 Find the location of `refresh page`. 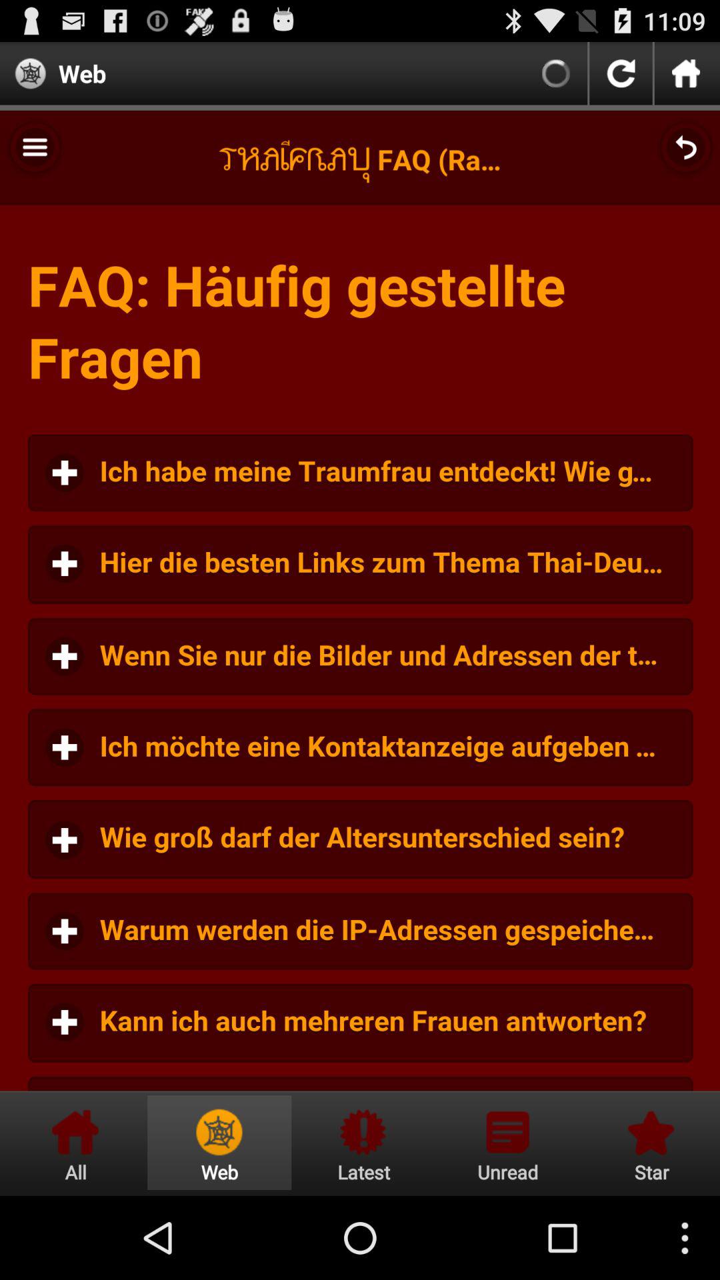

refresh page is located at coordinates (621, 73).